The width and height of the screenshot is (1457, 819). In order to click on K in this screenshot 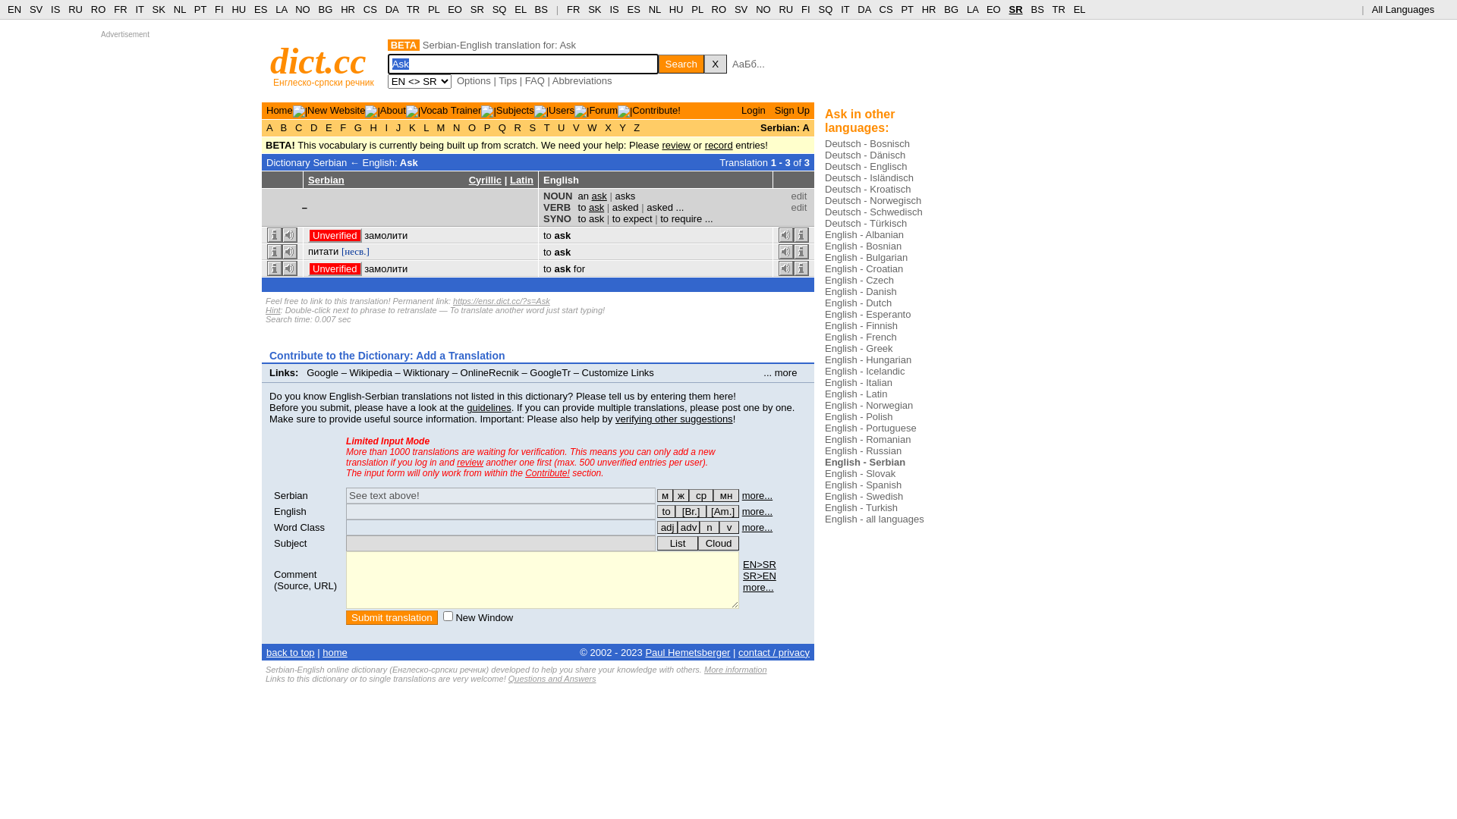, I will do `click(412, 127)`.